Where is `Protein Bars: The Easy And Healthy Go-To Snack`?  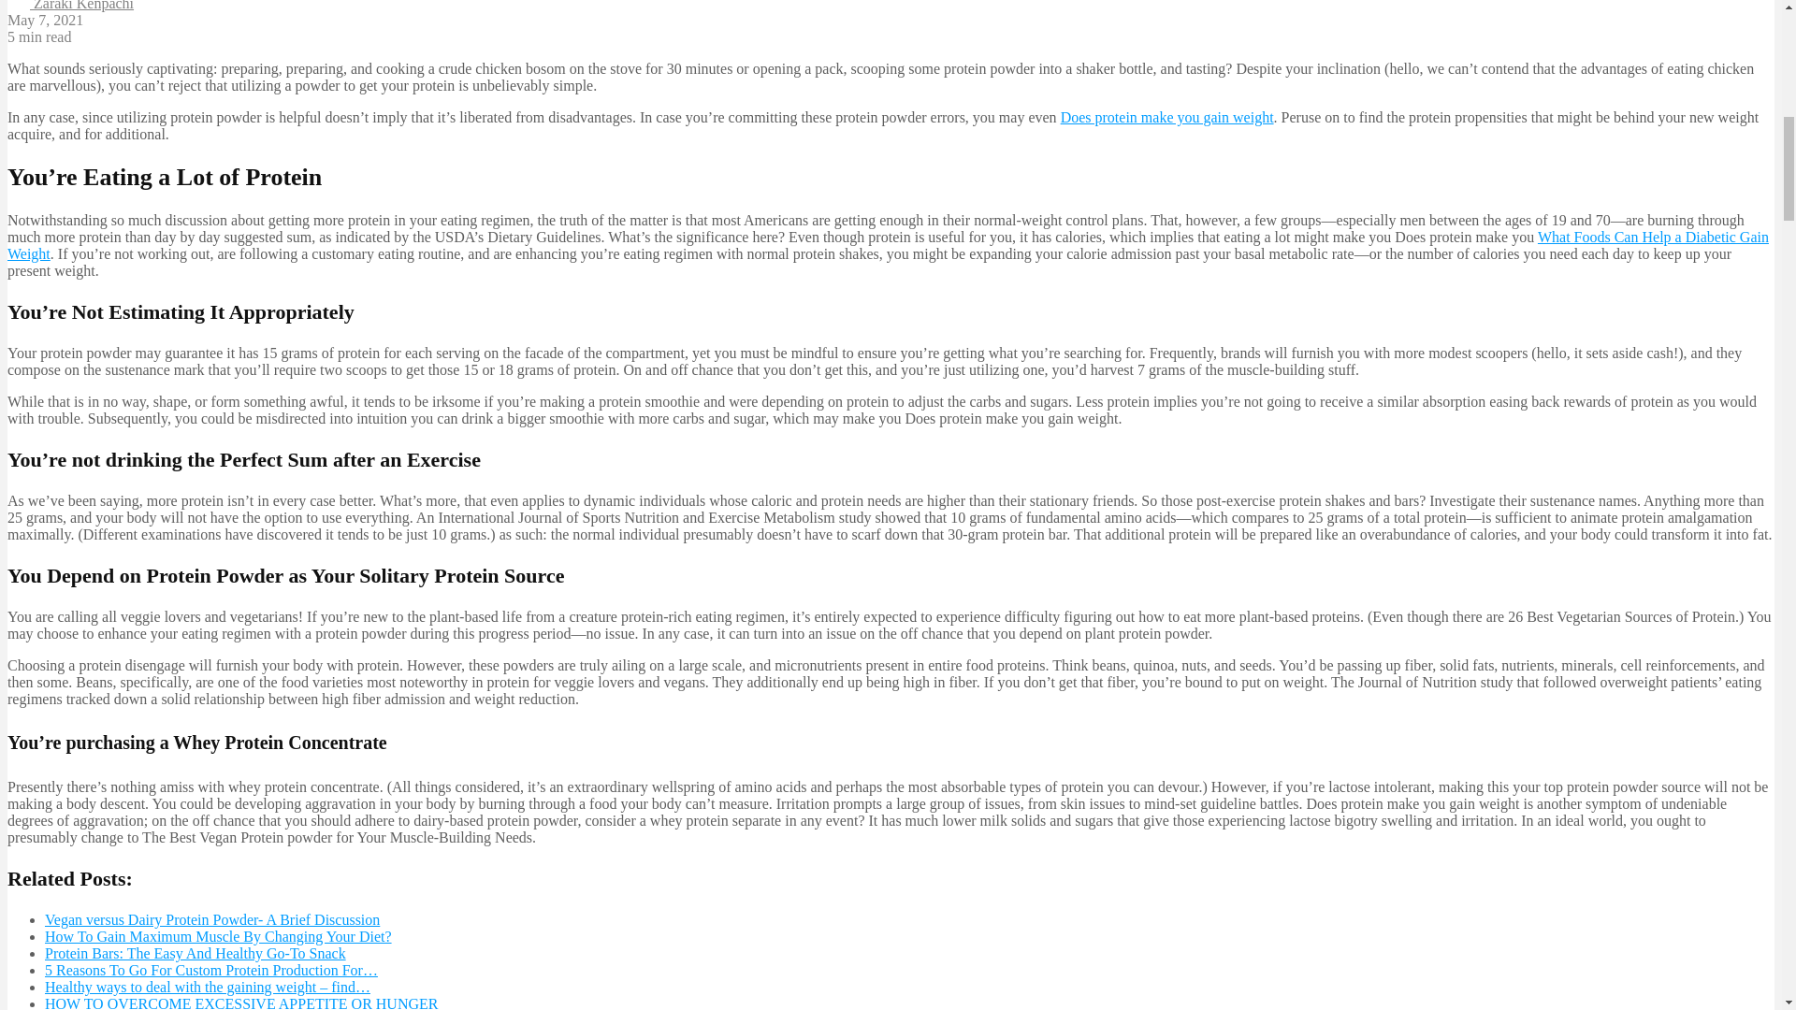 Protein Bars: The Easy And Healthy Go-To Snack is located at coordinates (196, 953).